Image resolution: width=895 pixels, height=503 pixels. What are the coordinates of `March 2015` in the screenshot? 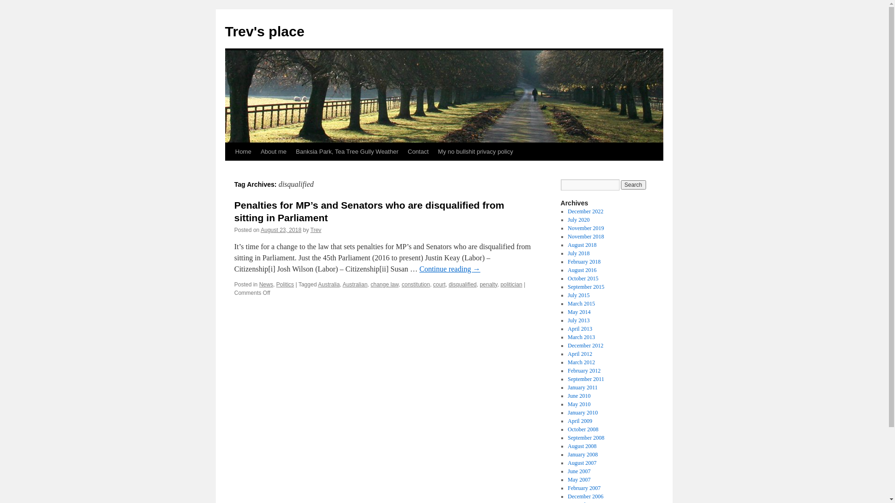 It's located at (581, 304).